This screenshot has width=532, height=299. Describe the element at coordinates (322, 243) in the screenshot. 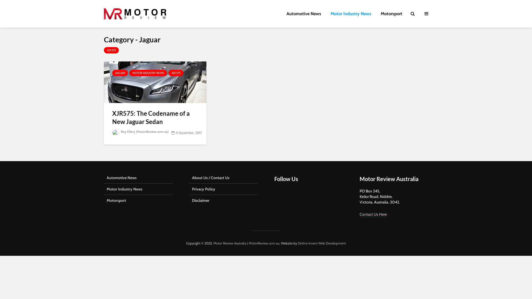

I see `Online Invent Web Development` at that location.